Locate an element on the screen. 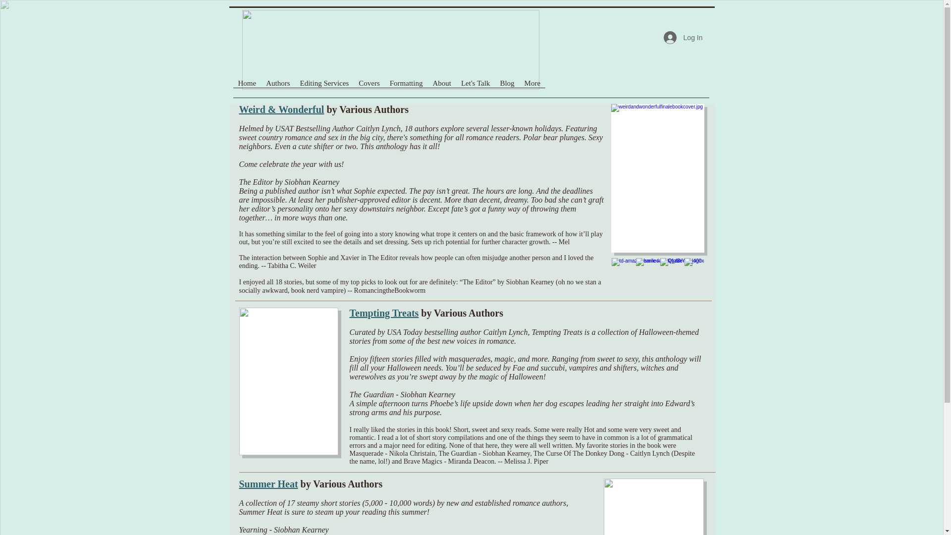 Image resolution: width=951 pixels, height=535 pixels. About is located at coordinates (442, 91).